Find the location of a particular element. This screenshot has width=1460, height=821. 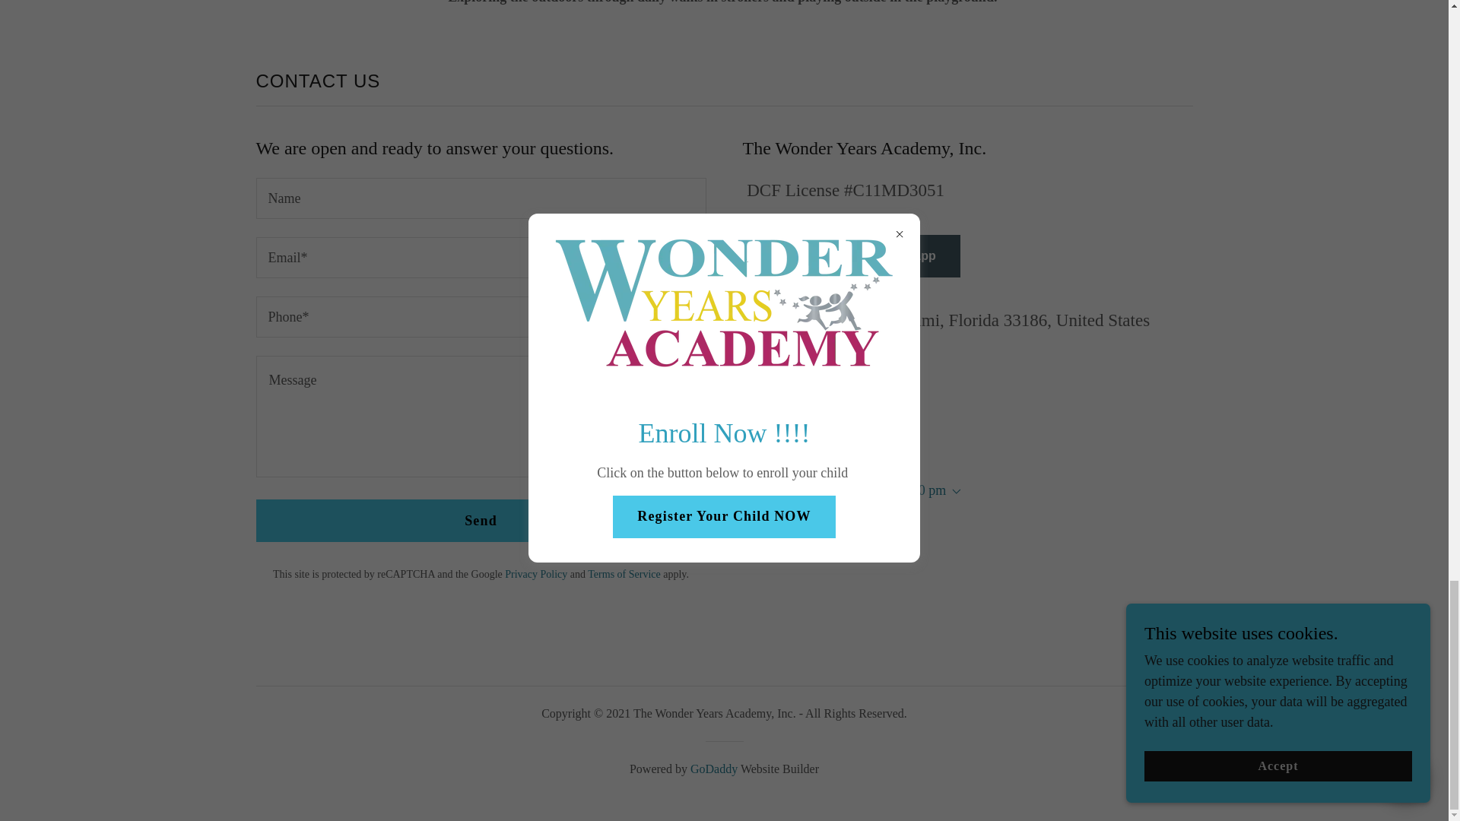

Terms of Service is located at coordinates (624, 574).